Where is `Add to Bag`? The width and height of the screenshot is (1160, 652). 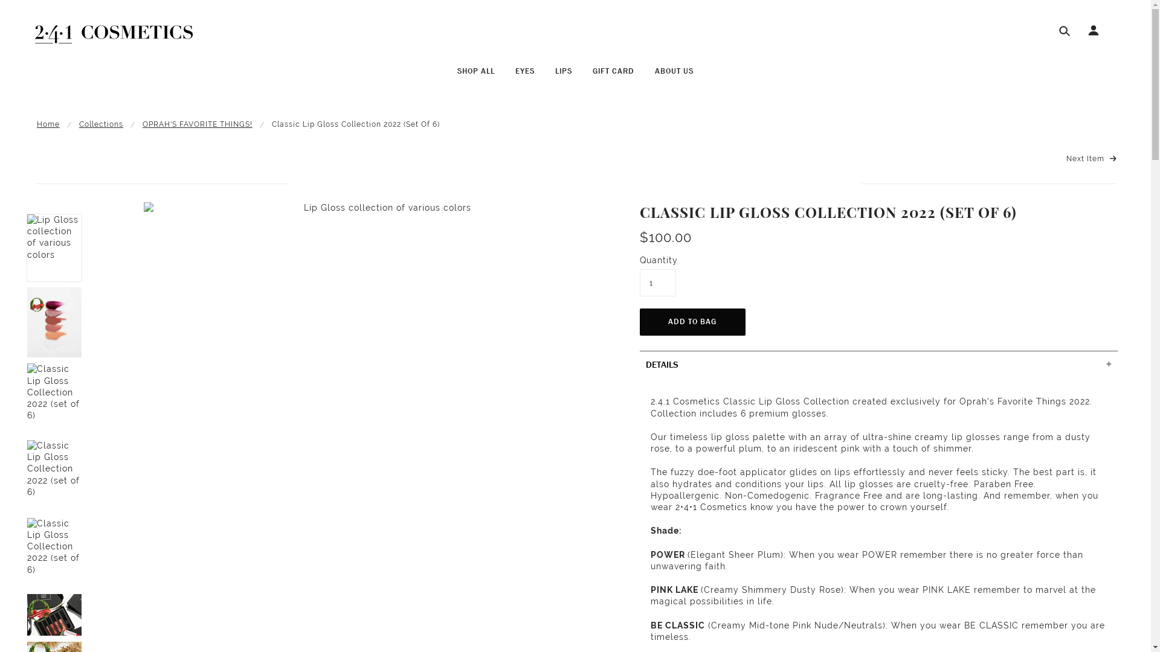 Add to Bag is located at coordinates (692, 322).